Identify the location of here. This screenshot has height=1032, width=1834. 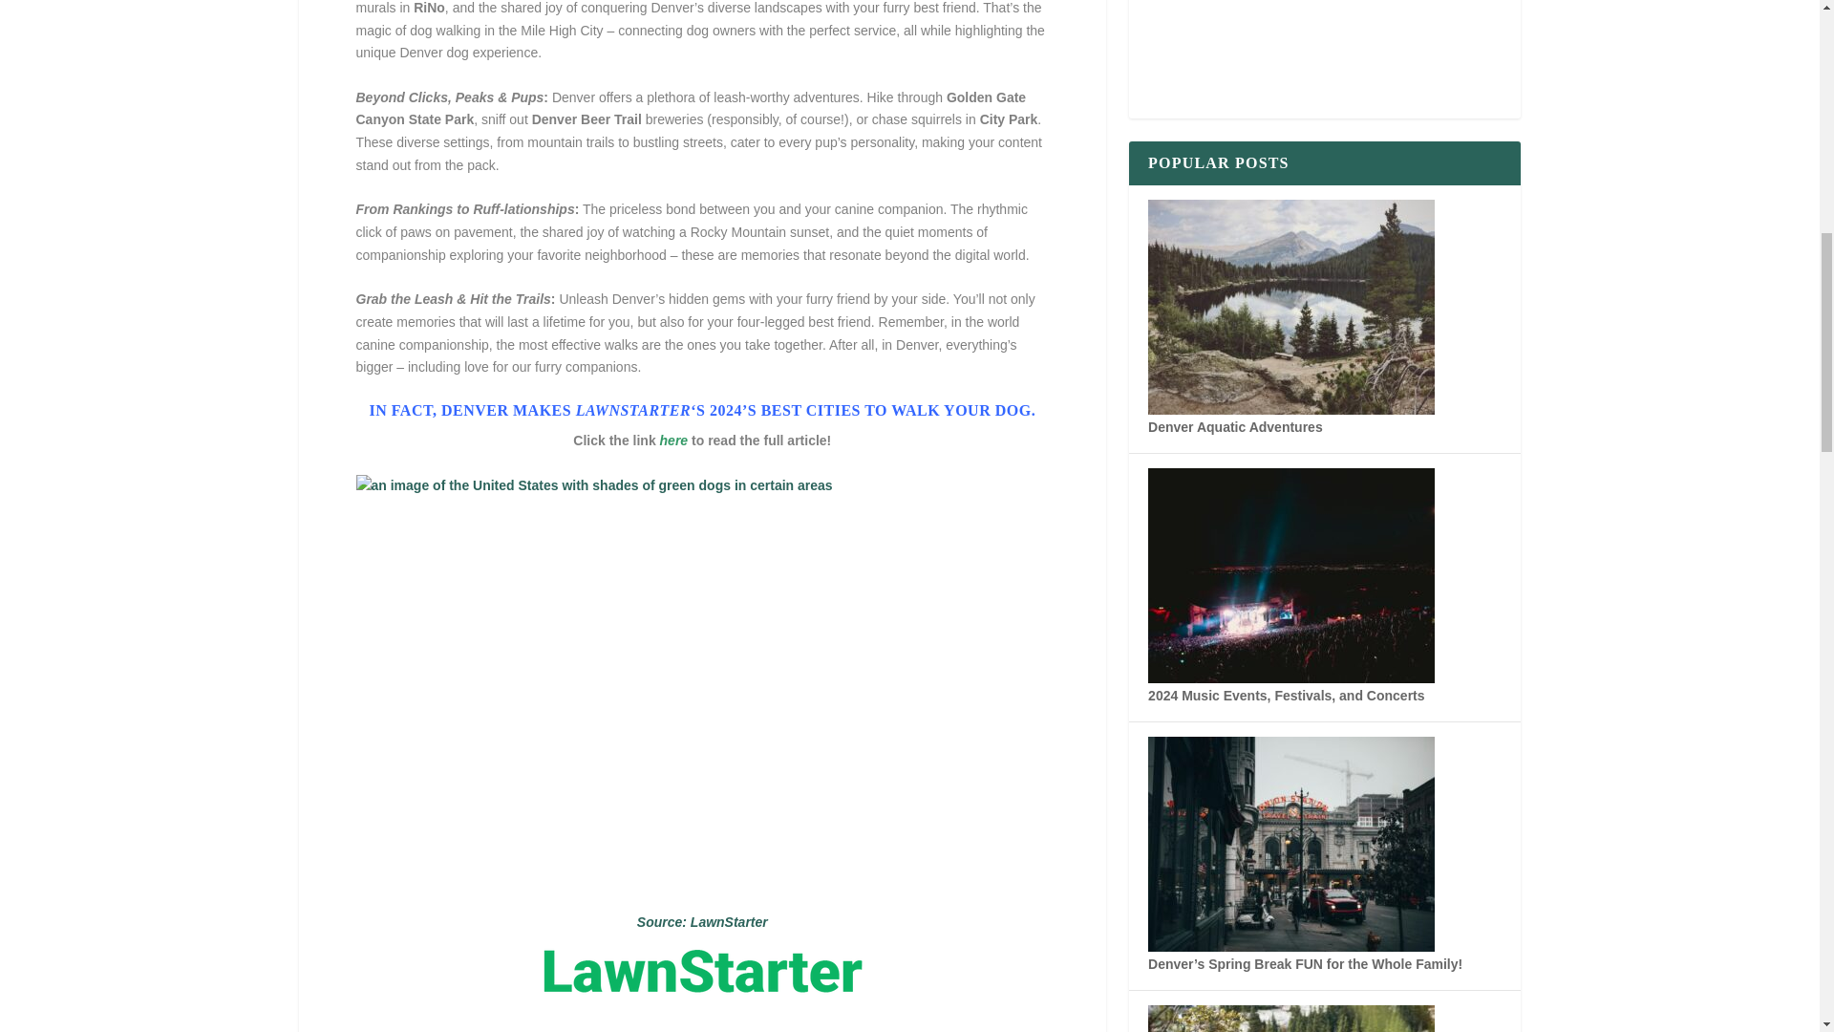
(674, 440).